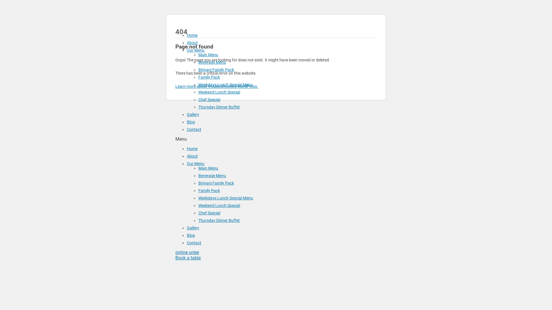 This screenshot has height=310, width=552. What do you see at coordinates (217, 86) in the screenshot?
I see `Learn more about troubleshooting WordPress.` at bounding box center [217, 86].